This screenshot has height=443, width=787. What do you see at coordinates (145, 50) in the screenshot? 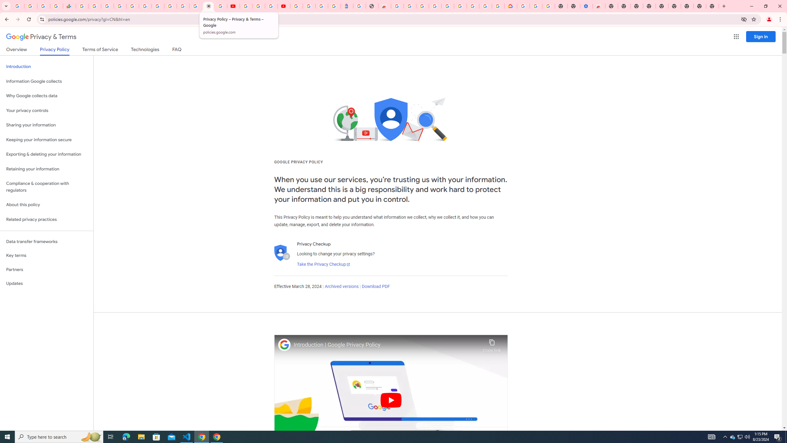
I see `Technologies` at bounding box center [145, 50].